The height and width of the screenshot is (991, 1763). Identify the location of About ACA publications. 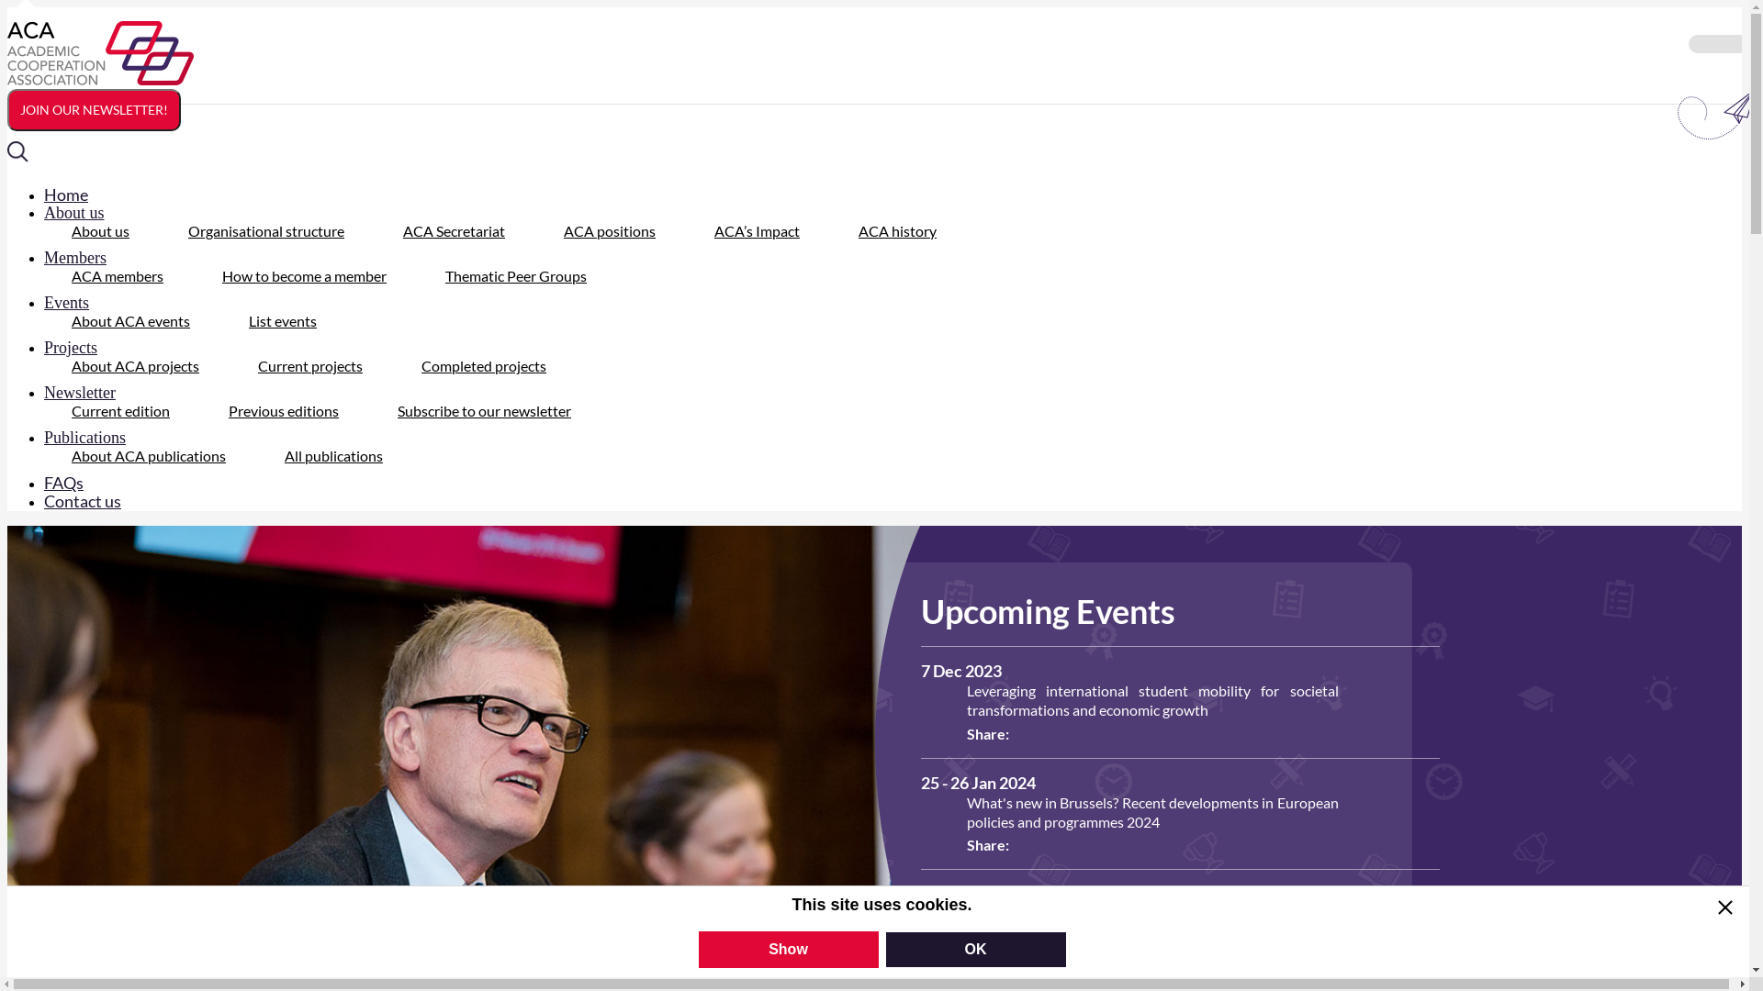
(149, 455).